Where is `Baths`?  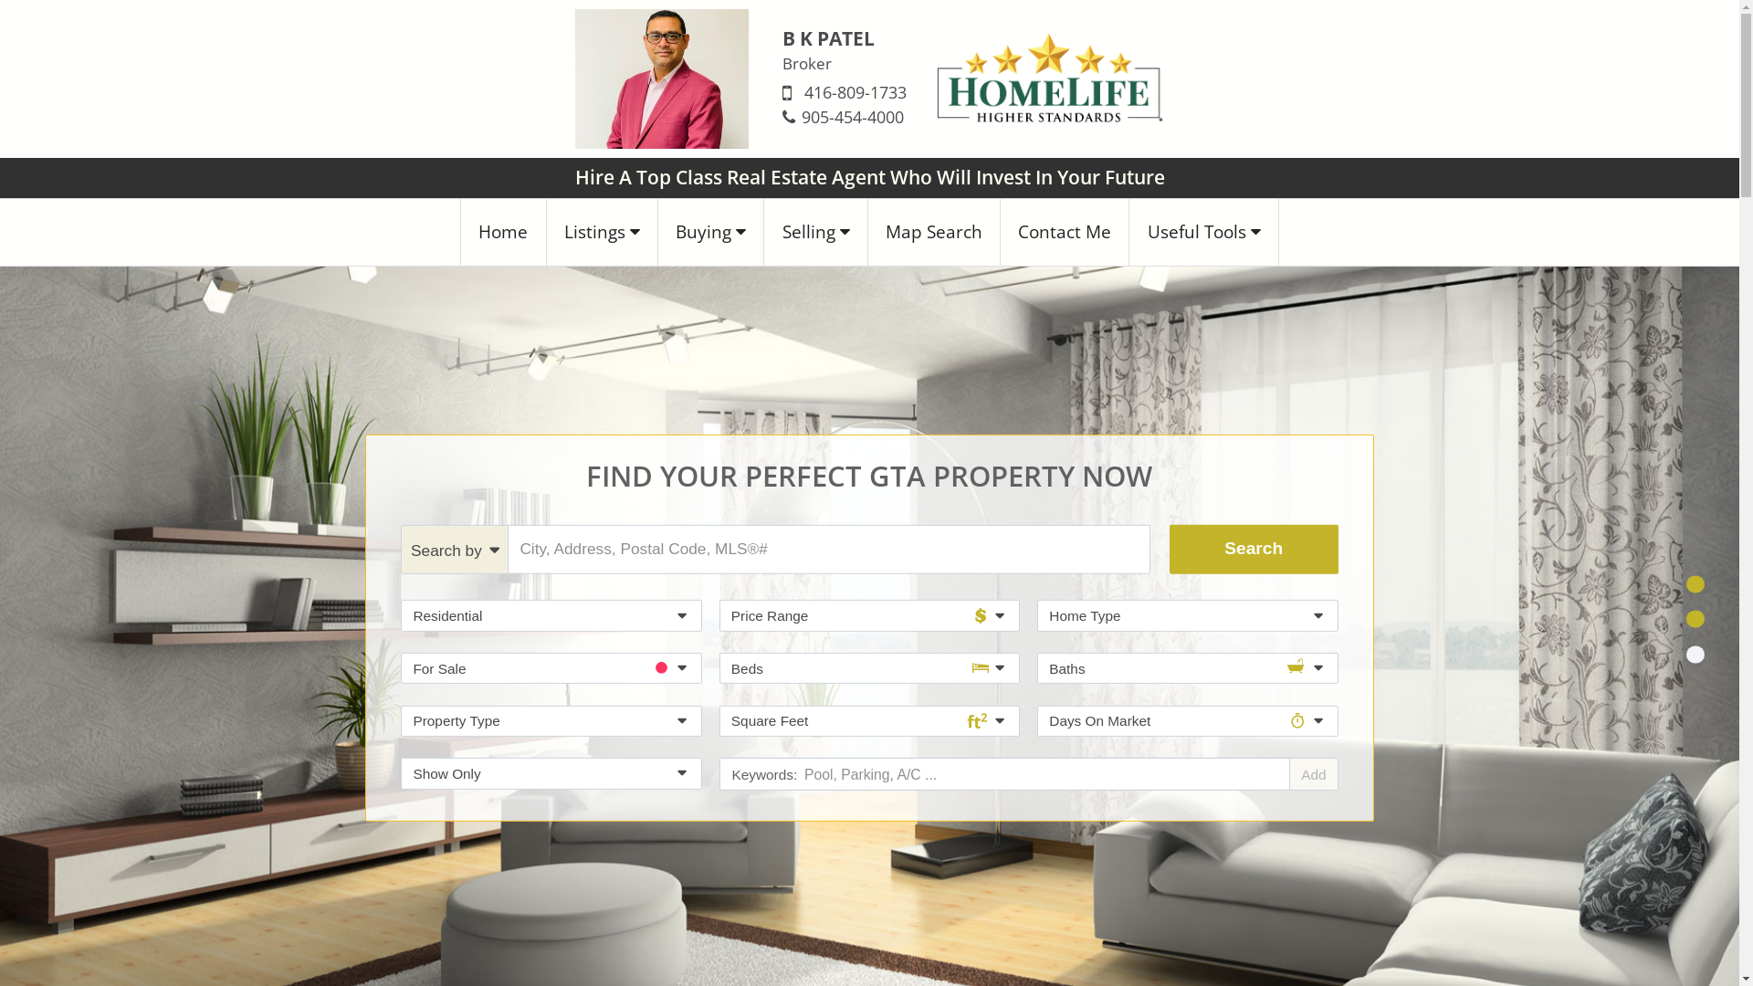 Baths is located at coordinates (1187, 668).